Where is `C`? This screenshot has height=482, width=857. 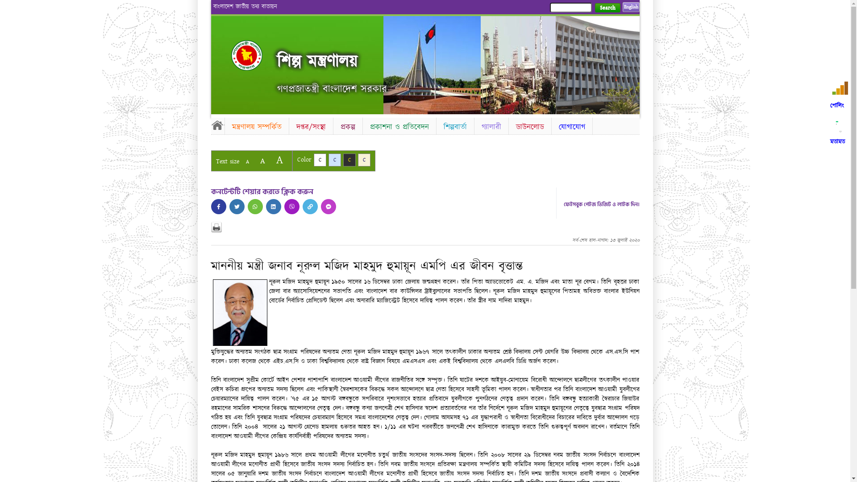 C is located at coordinates (320, 160).